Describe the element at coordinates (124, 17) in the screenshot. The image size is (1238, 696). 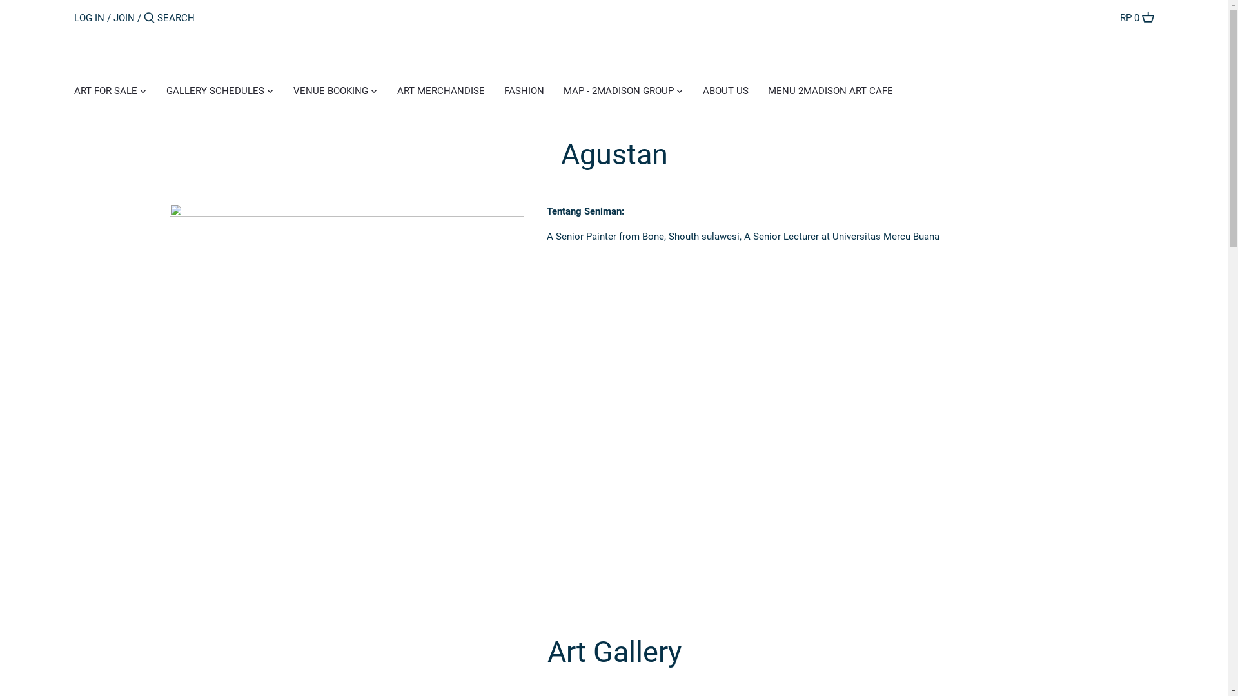
I see `JOIN` at that location.